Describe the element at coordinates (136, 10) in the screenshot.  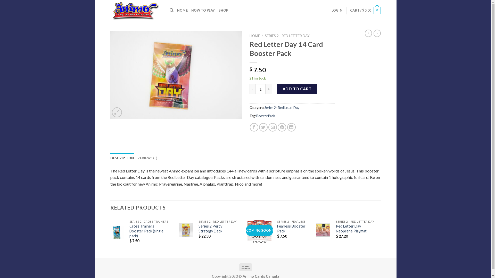
I see `animocards.ca` at that location.